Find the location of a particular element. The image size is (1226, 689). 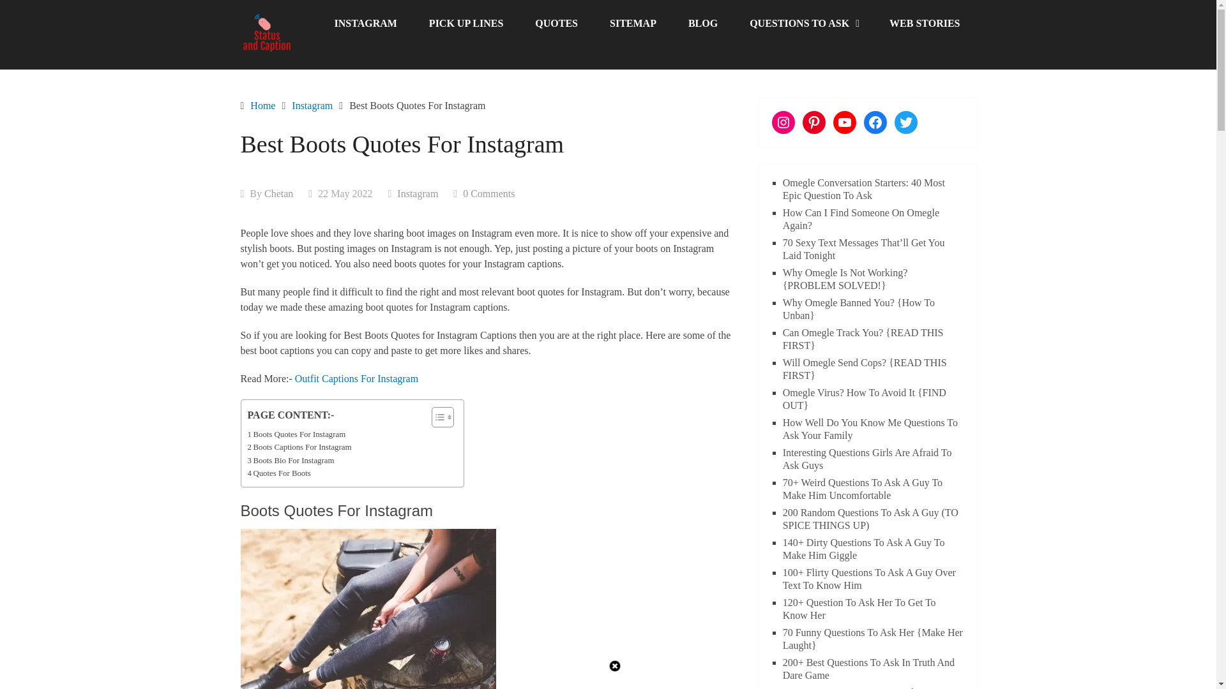

0 Comments is located at coordinates (489, 193).